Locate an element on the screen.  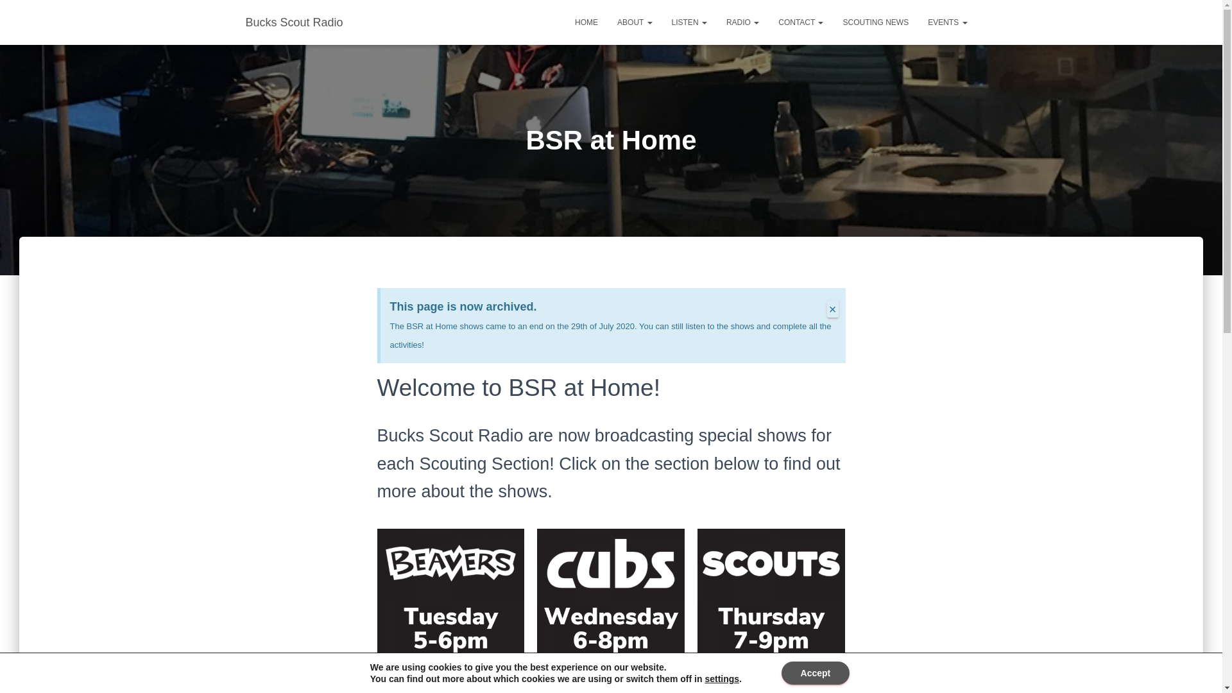
Bucks Scout Radio is located at coordinates (294, 22).